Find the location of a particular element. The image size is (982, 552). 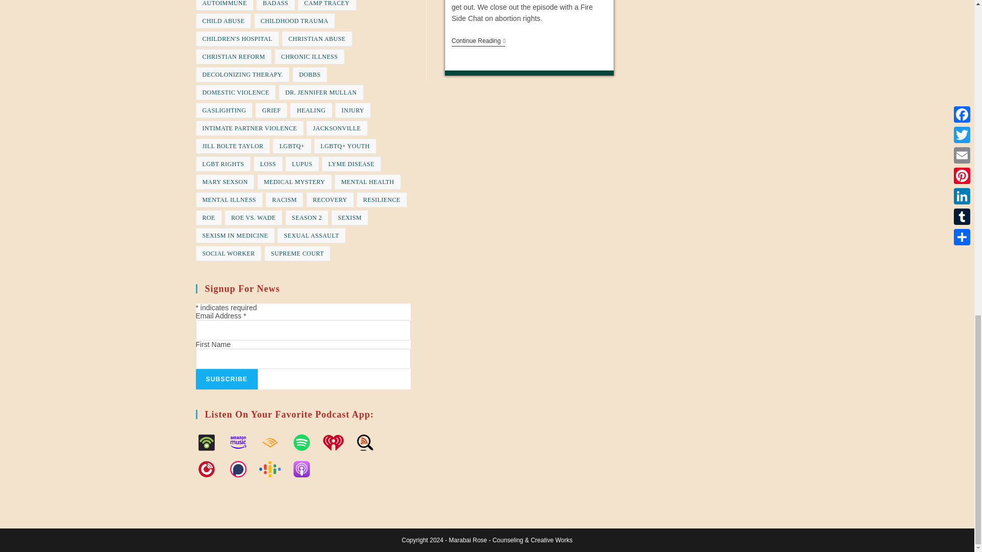

Player.fm is located at coordinates (211, 469).